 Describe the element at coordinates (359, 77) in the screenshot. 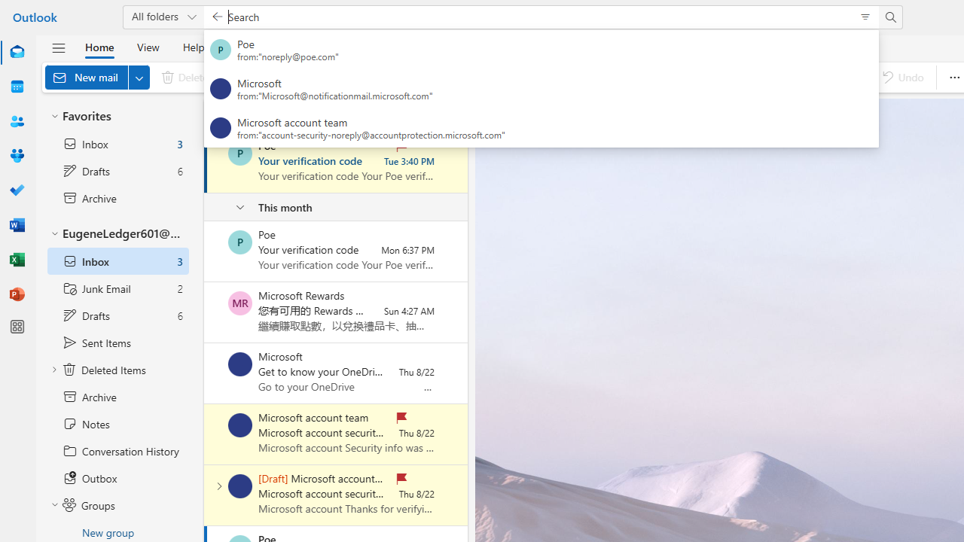

I see `Expand to see more report options` at that location.